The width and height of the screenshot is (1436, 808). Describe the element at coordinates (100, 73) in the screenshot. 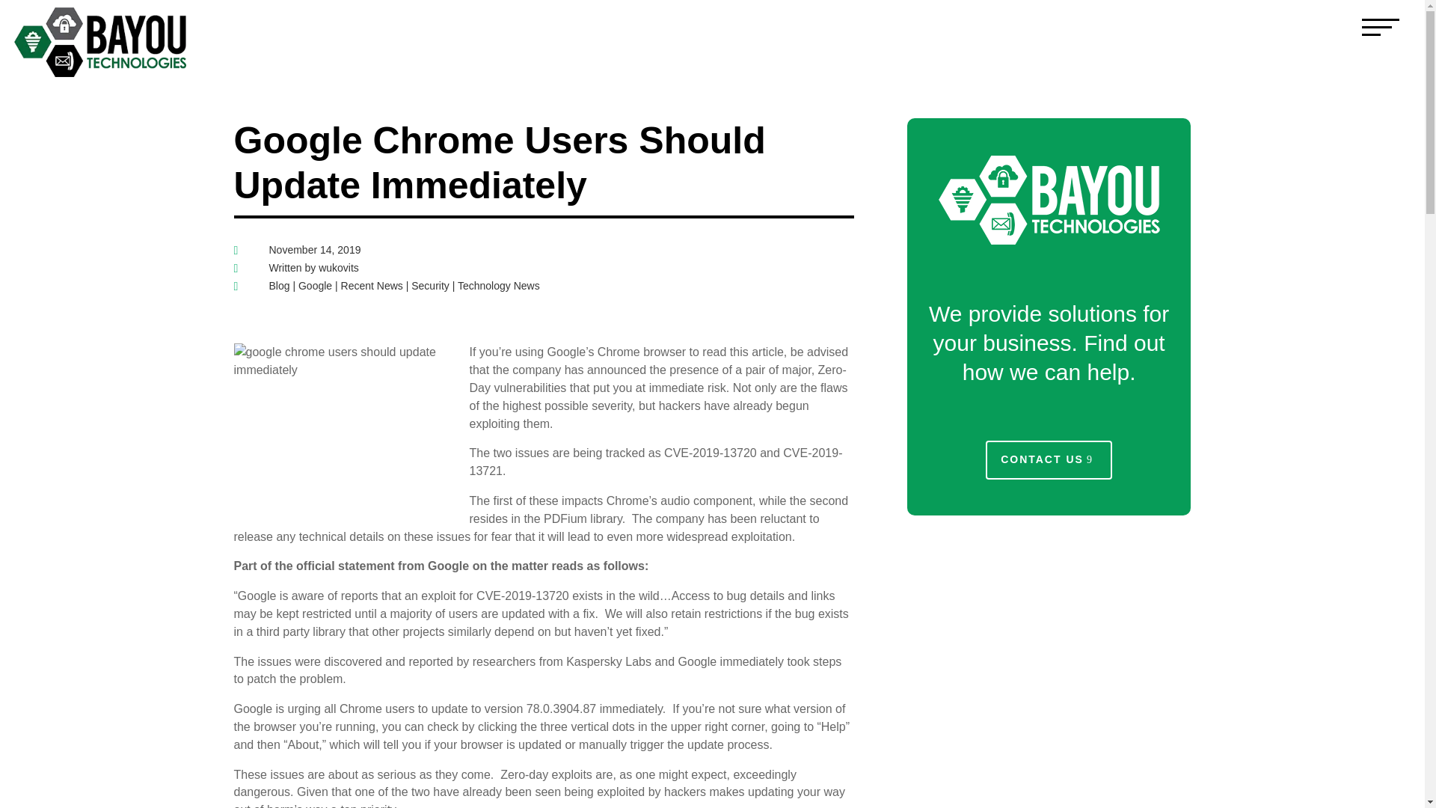

I see `BayouTech logo` at that location.